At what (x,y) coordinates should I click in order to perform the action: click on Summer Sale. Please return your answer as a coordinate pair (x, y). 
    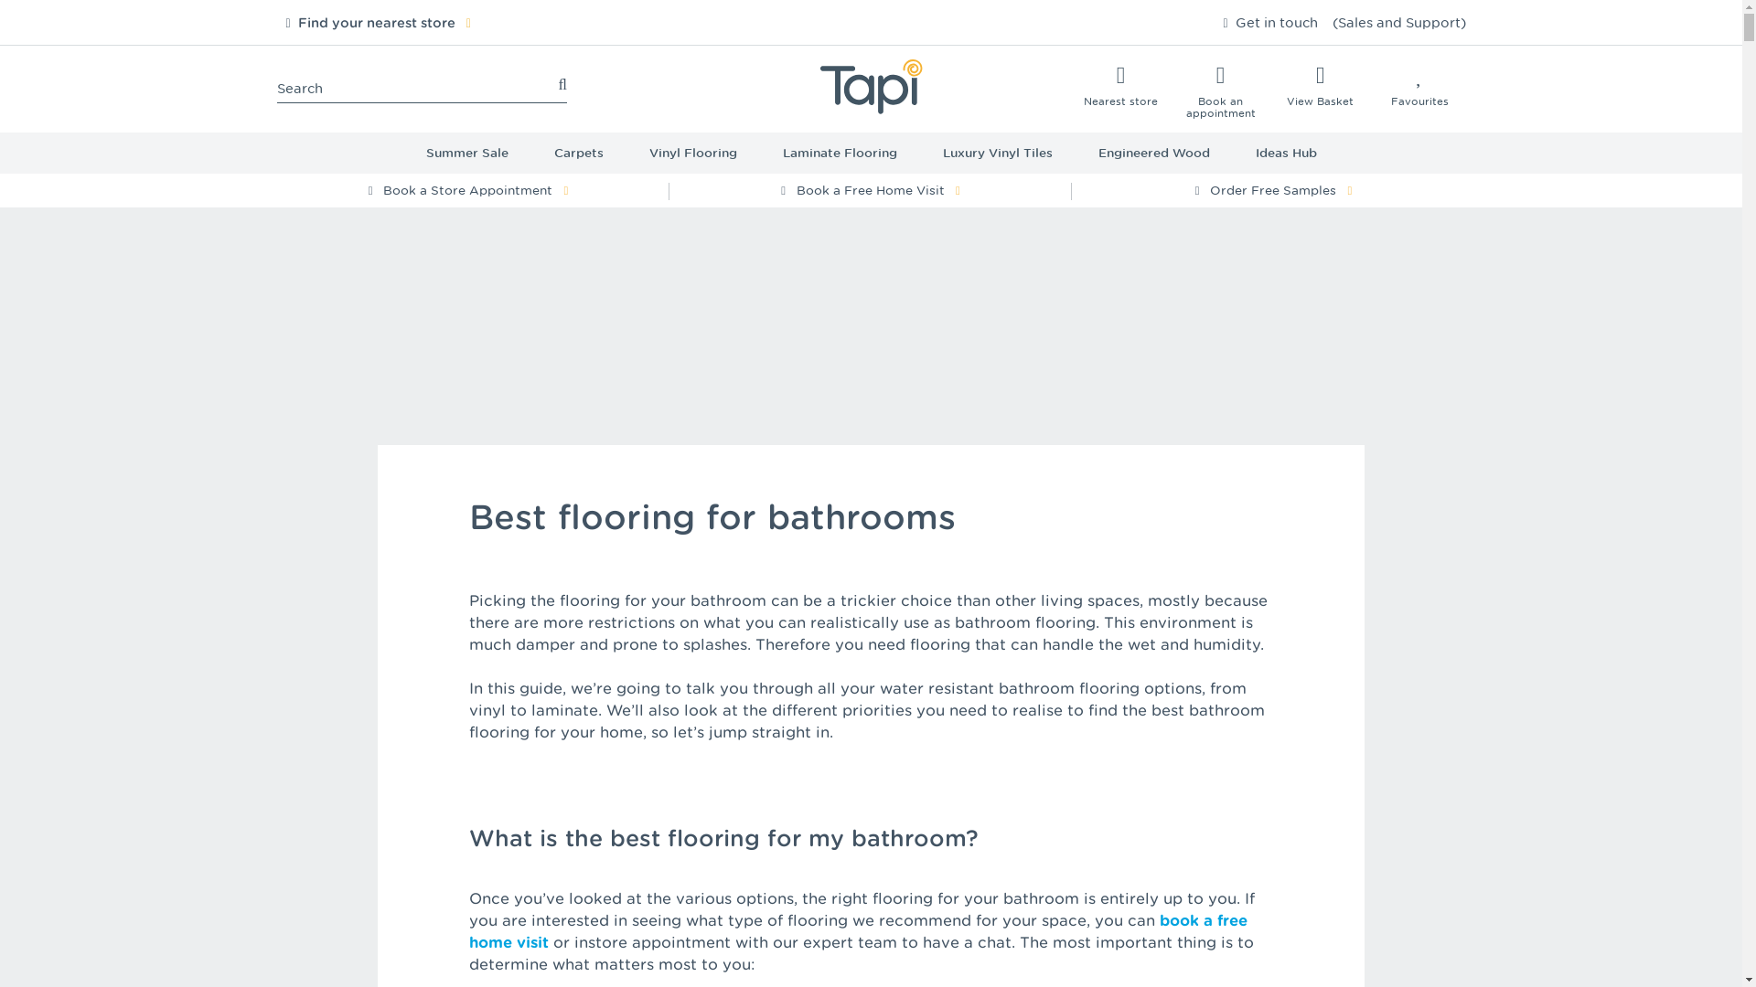
    Looking at the image, I should click on (466, 153).